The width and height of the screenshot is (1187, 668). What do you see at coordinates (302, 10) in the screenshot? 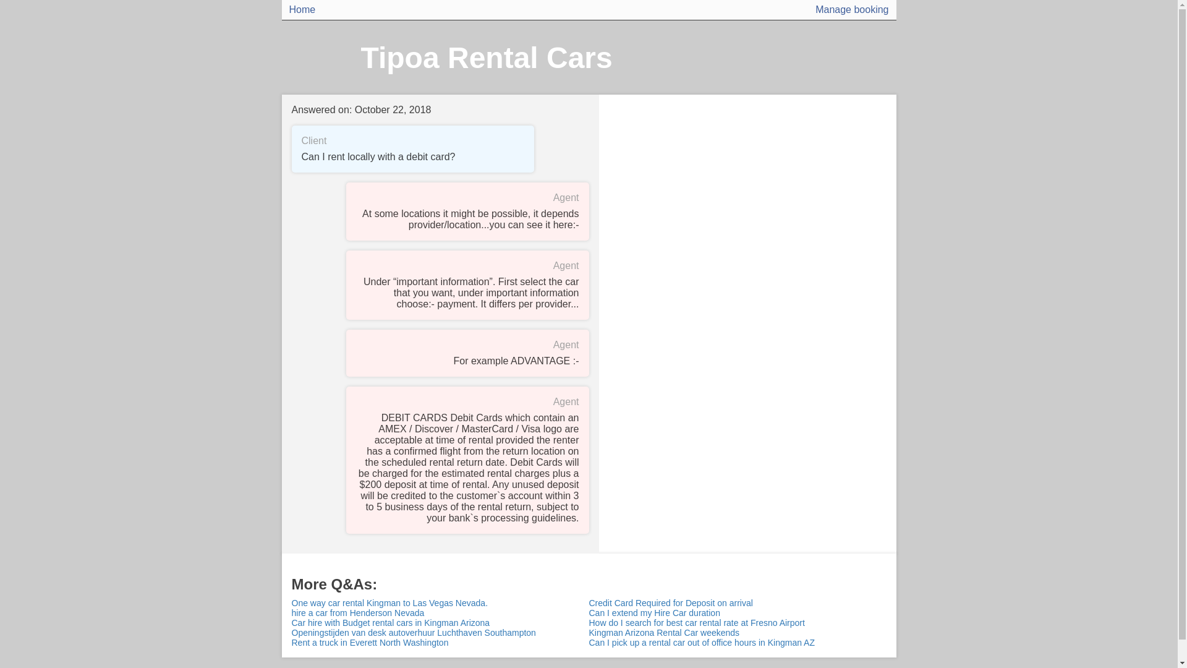
I see `Home` at bounding box center [302, 10].